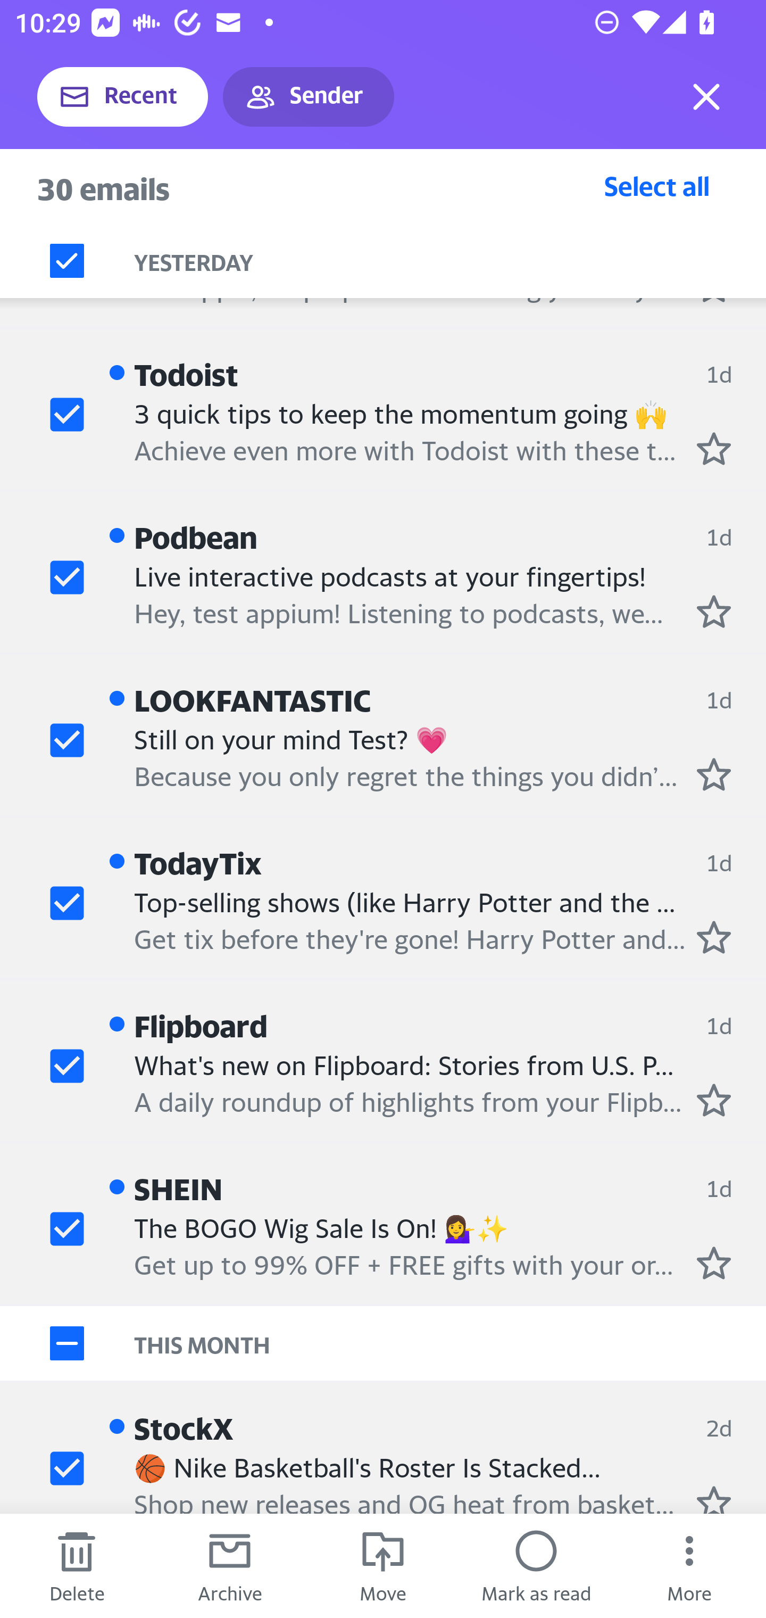 This screenshot has width=766, height=1618. I want to click on Mark as starred., so click(714, 1262).